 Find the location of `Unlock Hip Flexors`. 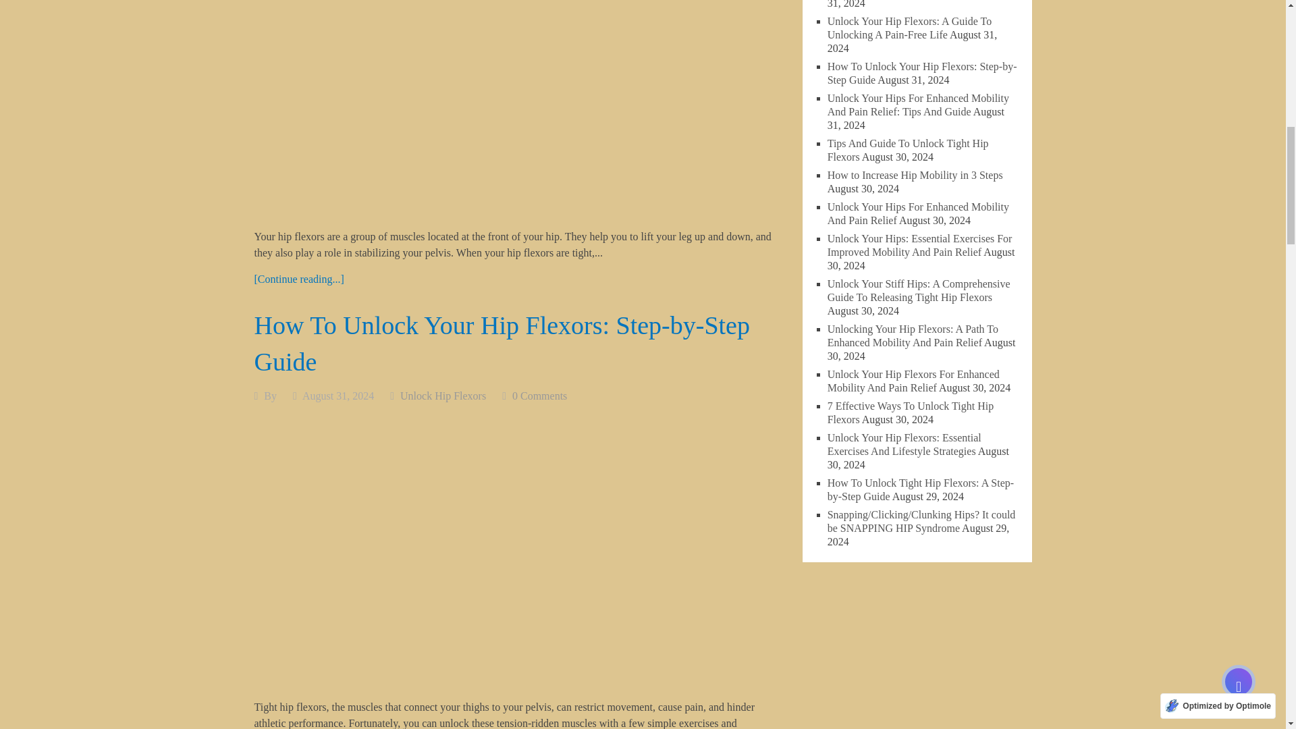

Unlock Hip Flexors is located at coordinates (443, 396).